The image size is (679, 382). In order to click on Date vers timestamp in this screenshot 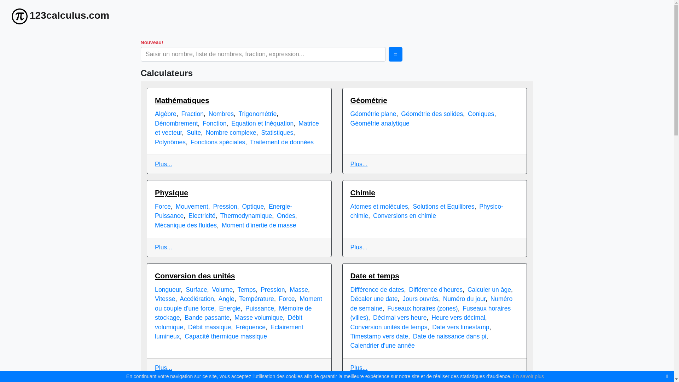, I will do `click(460, 327)`.